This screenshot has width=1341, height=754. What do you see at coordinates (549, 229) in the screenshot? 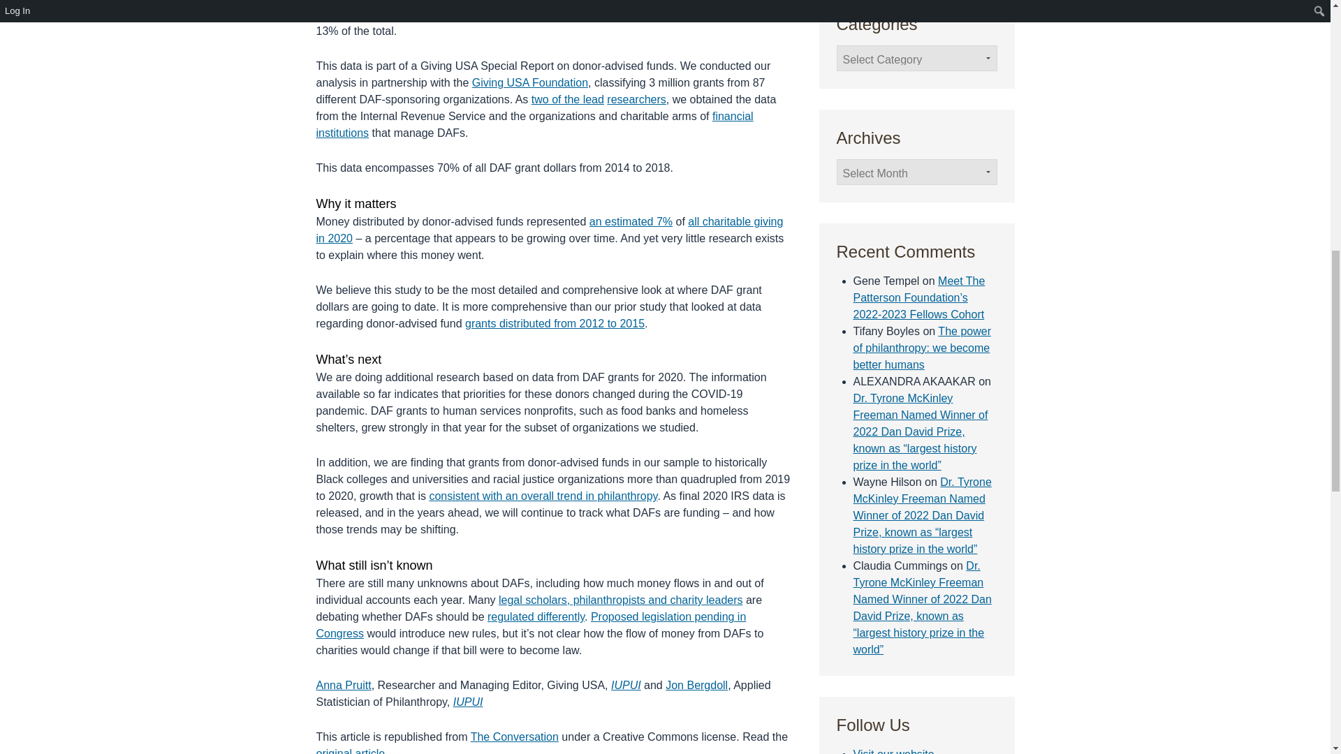
I see `all charitable giving in 2020` at bounding box center [549, 229].